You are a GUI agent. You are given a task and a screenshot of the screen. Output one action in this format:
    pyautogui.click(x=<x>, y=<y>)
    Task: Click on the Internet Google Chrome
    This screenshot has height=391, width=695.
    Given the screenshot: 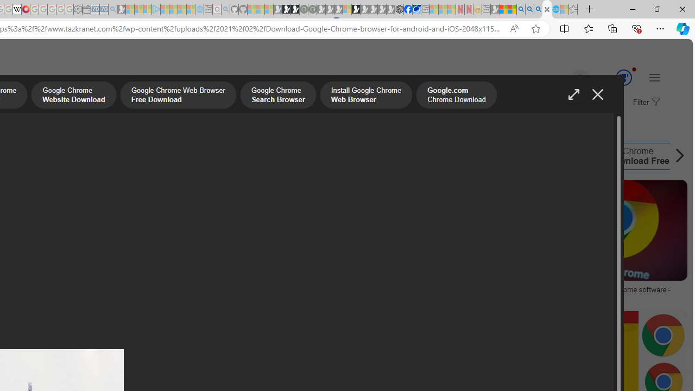 What is the action you would take?
    pyautogui.click(x=363, y=156)
    